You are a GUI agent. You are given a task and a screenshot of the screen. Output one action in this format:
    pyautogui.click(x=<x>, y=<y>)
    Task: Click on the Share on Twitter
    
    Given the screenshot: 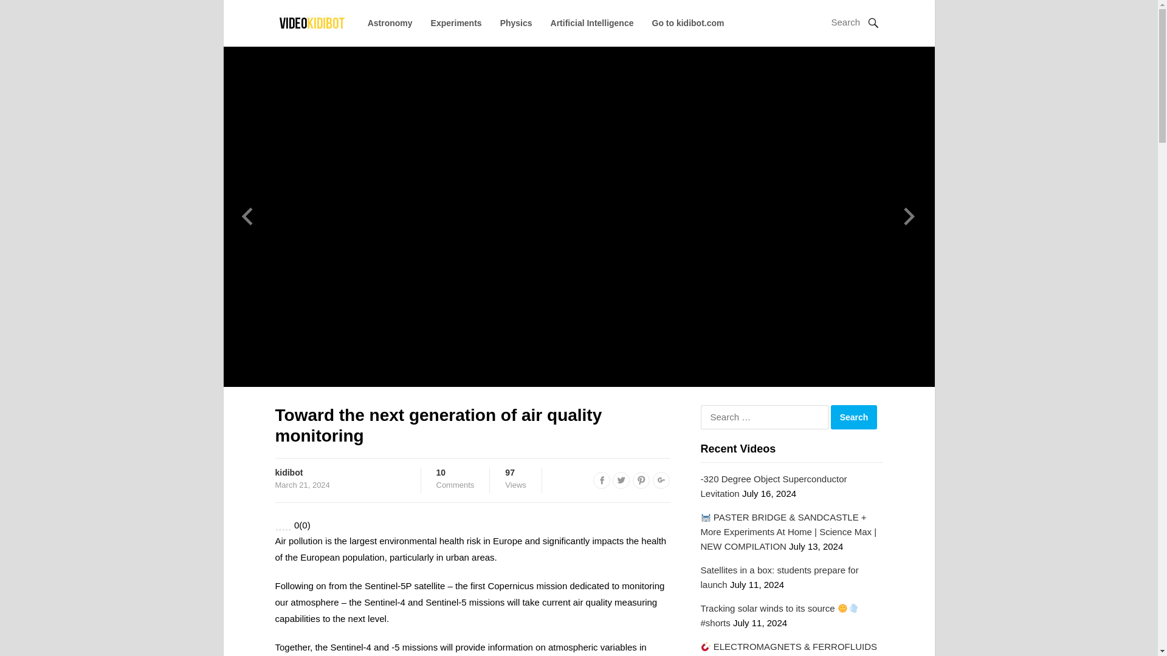 What is the action you would take?
    pyautogui.click(x=621, y=480)
    